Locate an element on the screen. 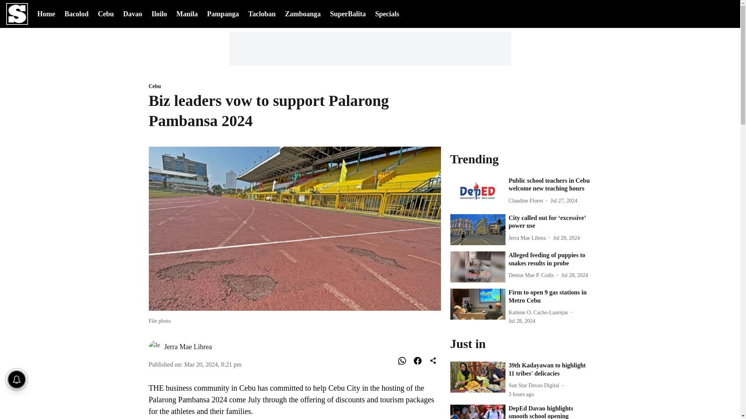 The width and height of the screenshot is (746, 419). Claudine Flores is located at coordinates (527, 201).